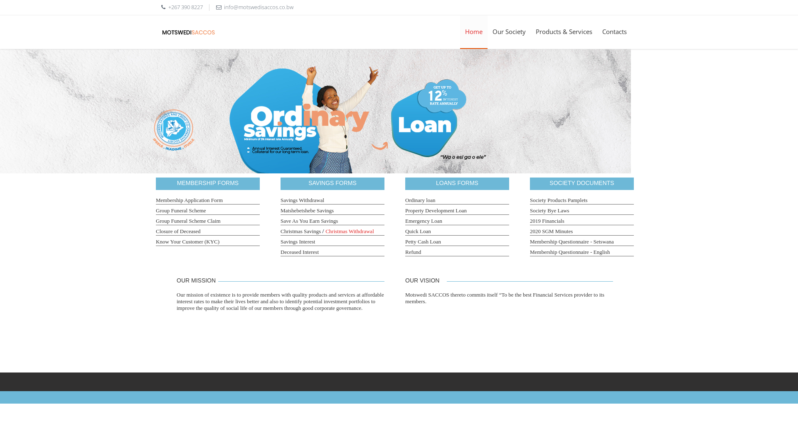 This screenshot has width=798, height=448. I want to click on 2020 SGM Minutes, so click(551, 231).